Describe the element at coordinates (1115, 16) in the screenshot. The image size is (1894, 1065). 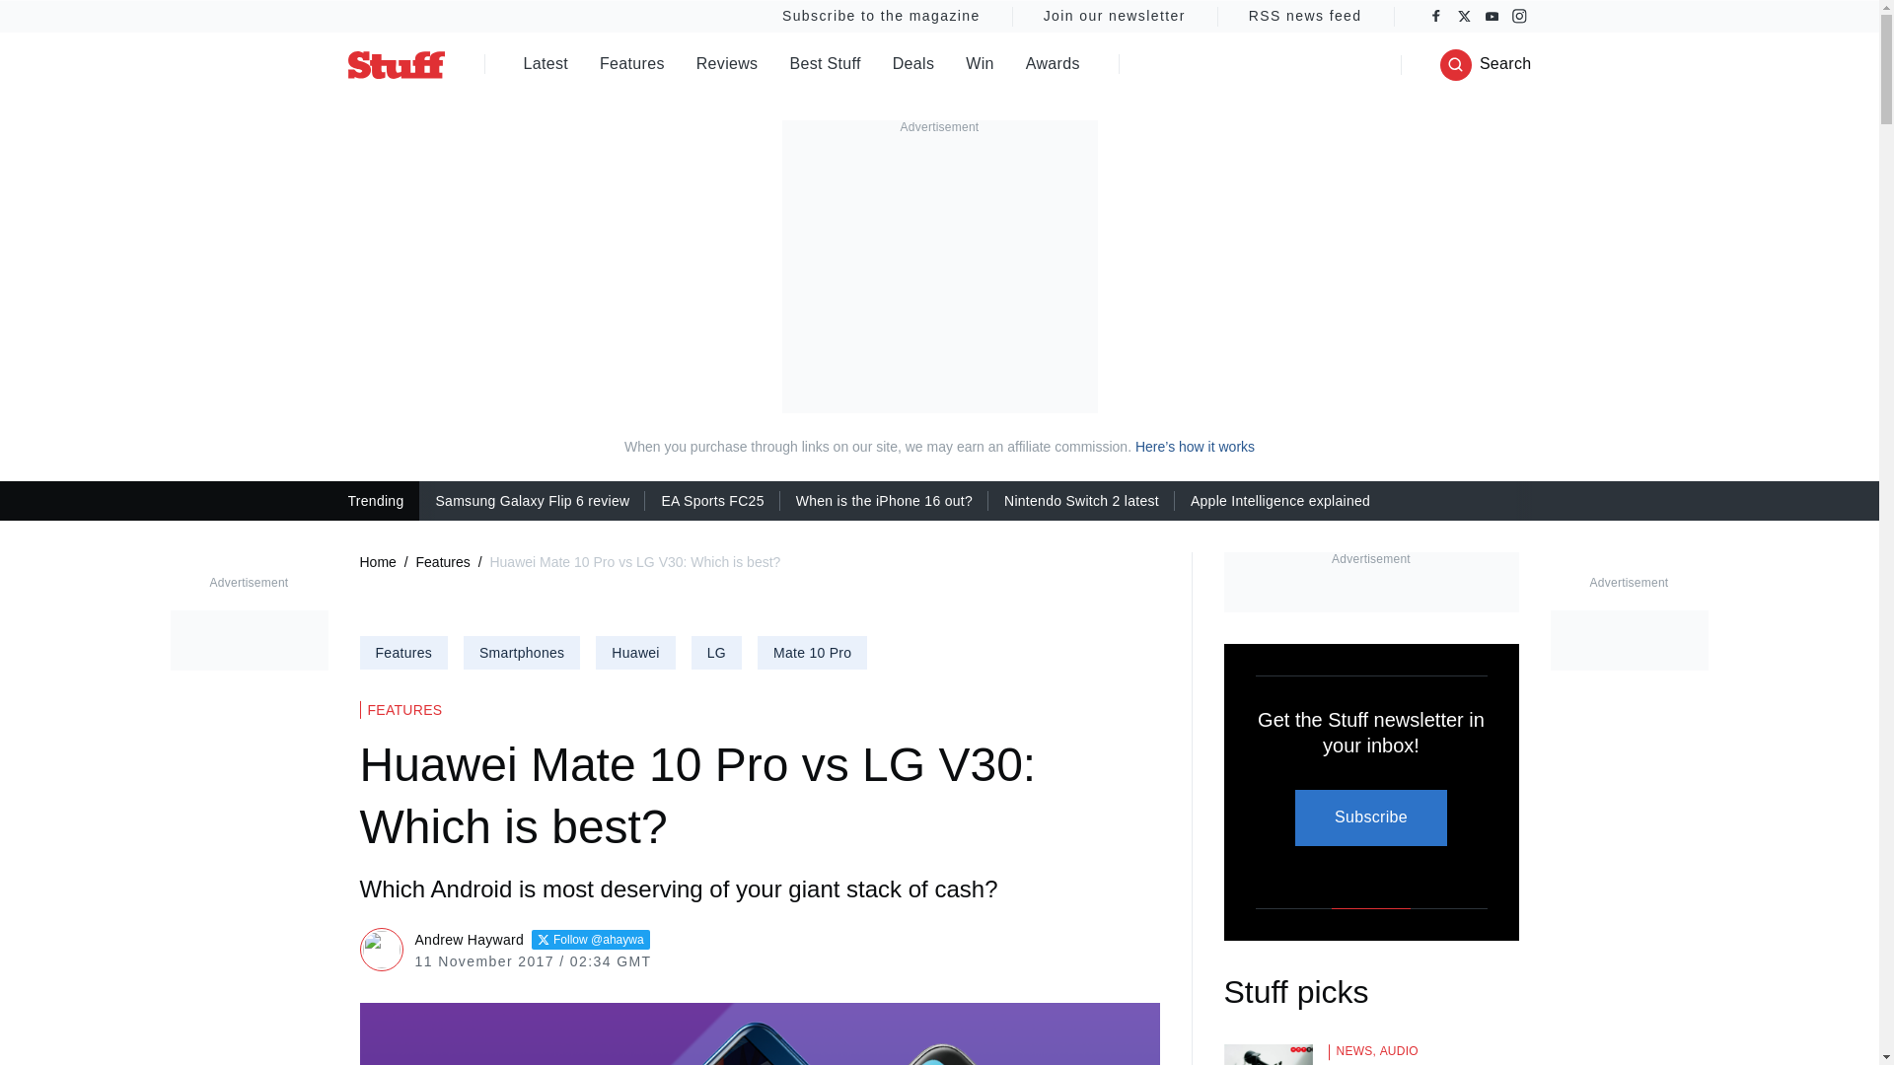
I see `Join our newsletter` at that location.